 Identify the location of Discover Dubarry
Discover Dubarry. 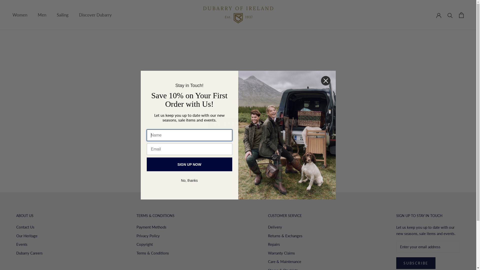
(95, 15).